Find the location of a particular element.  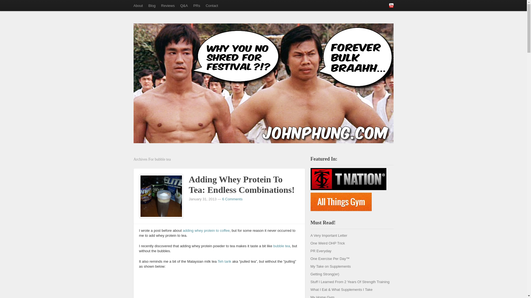

PRs is located at coordinates (197, 6).